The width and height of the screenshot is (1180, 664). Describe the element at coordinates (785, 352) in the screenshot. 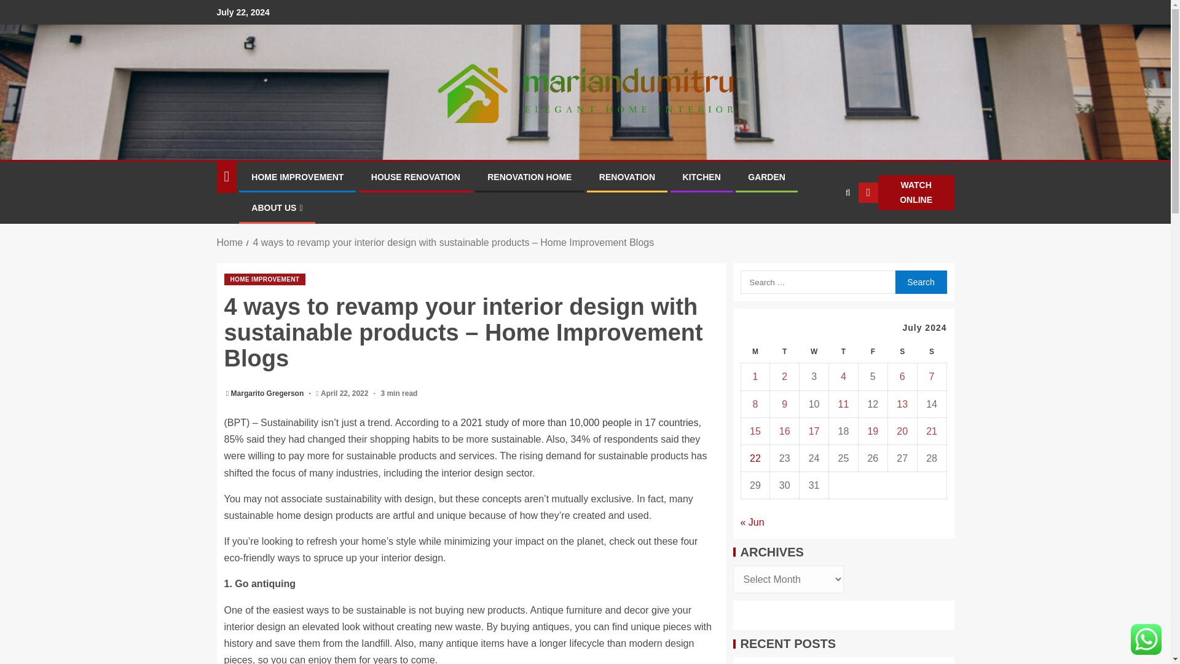

I see `Tuesday` at that location.